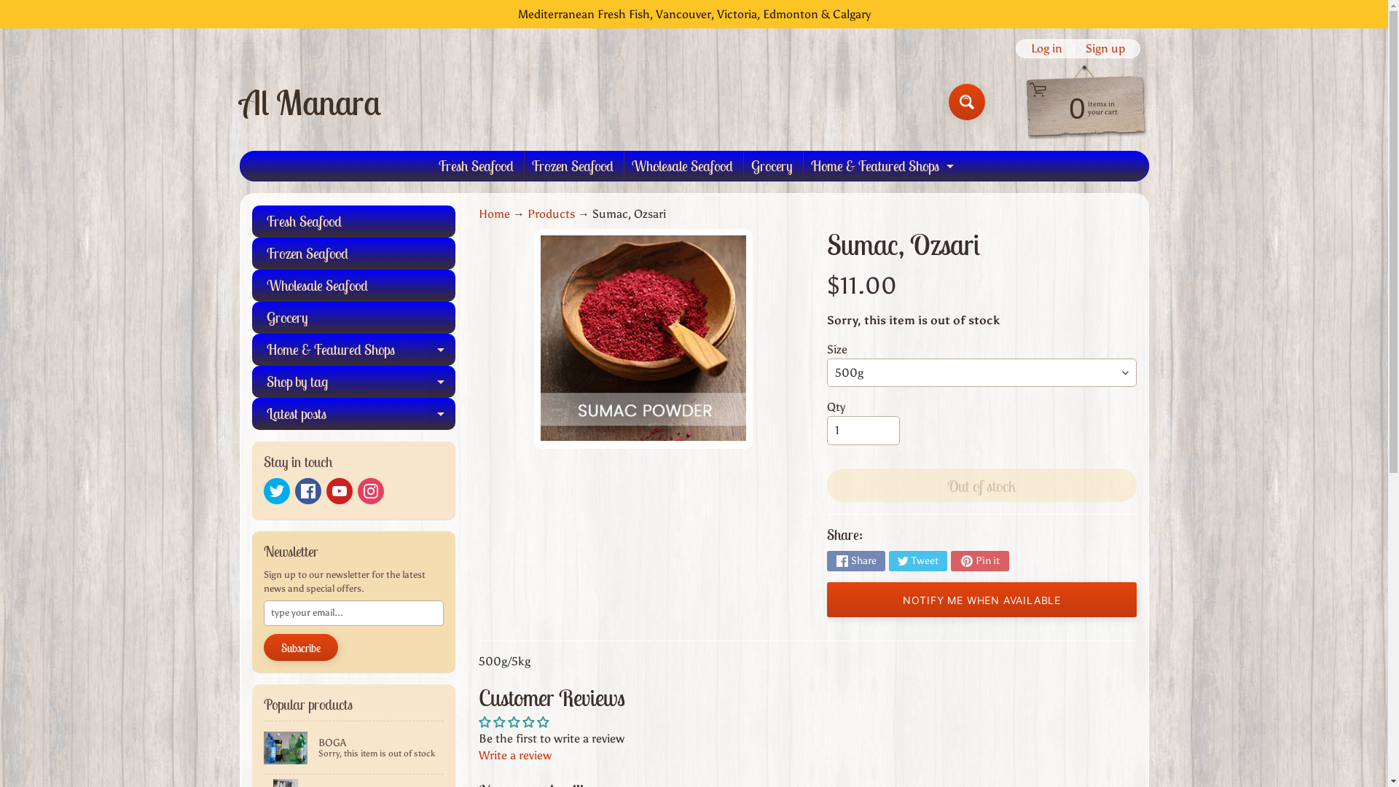 The image size is (1399, 787). I want to click on Log in, so click(1046, 49).